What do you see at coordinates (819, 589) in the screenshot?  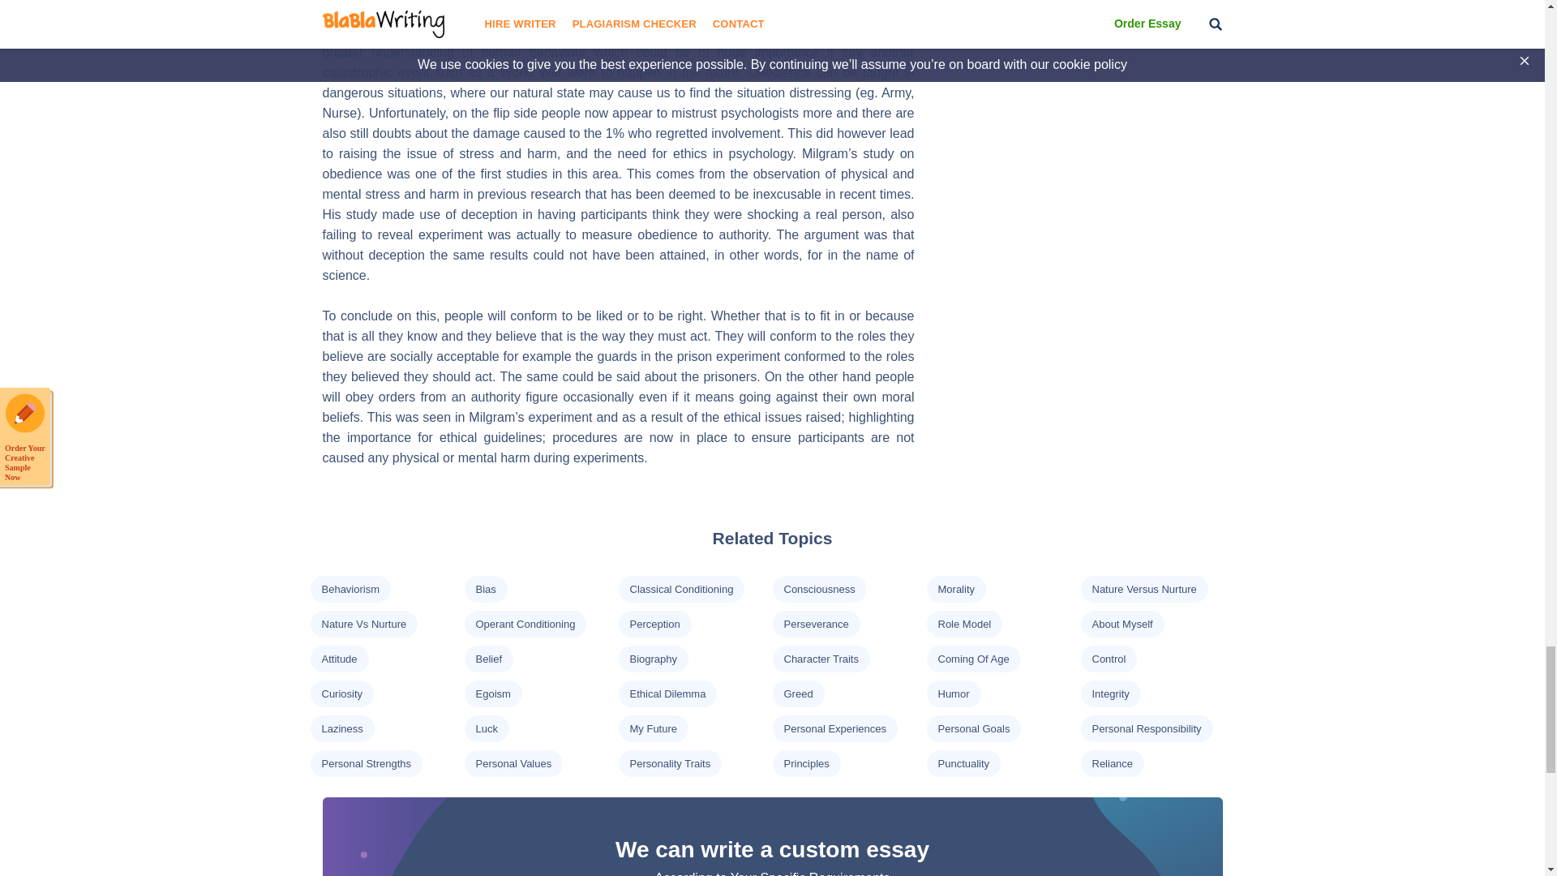 I see `Consciousness` at bounding box center [819, 589].